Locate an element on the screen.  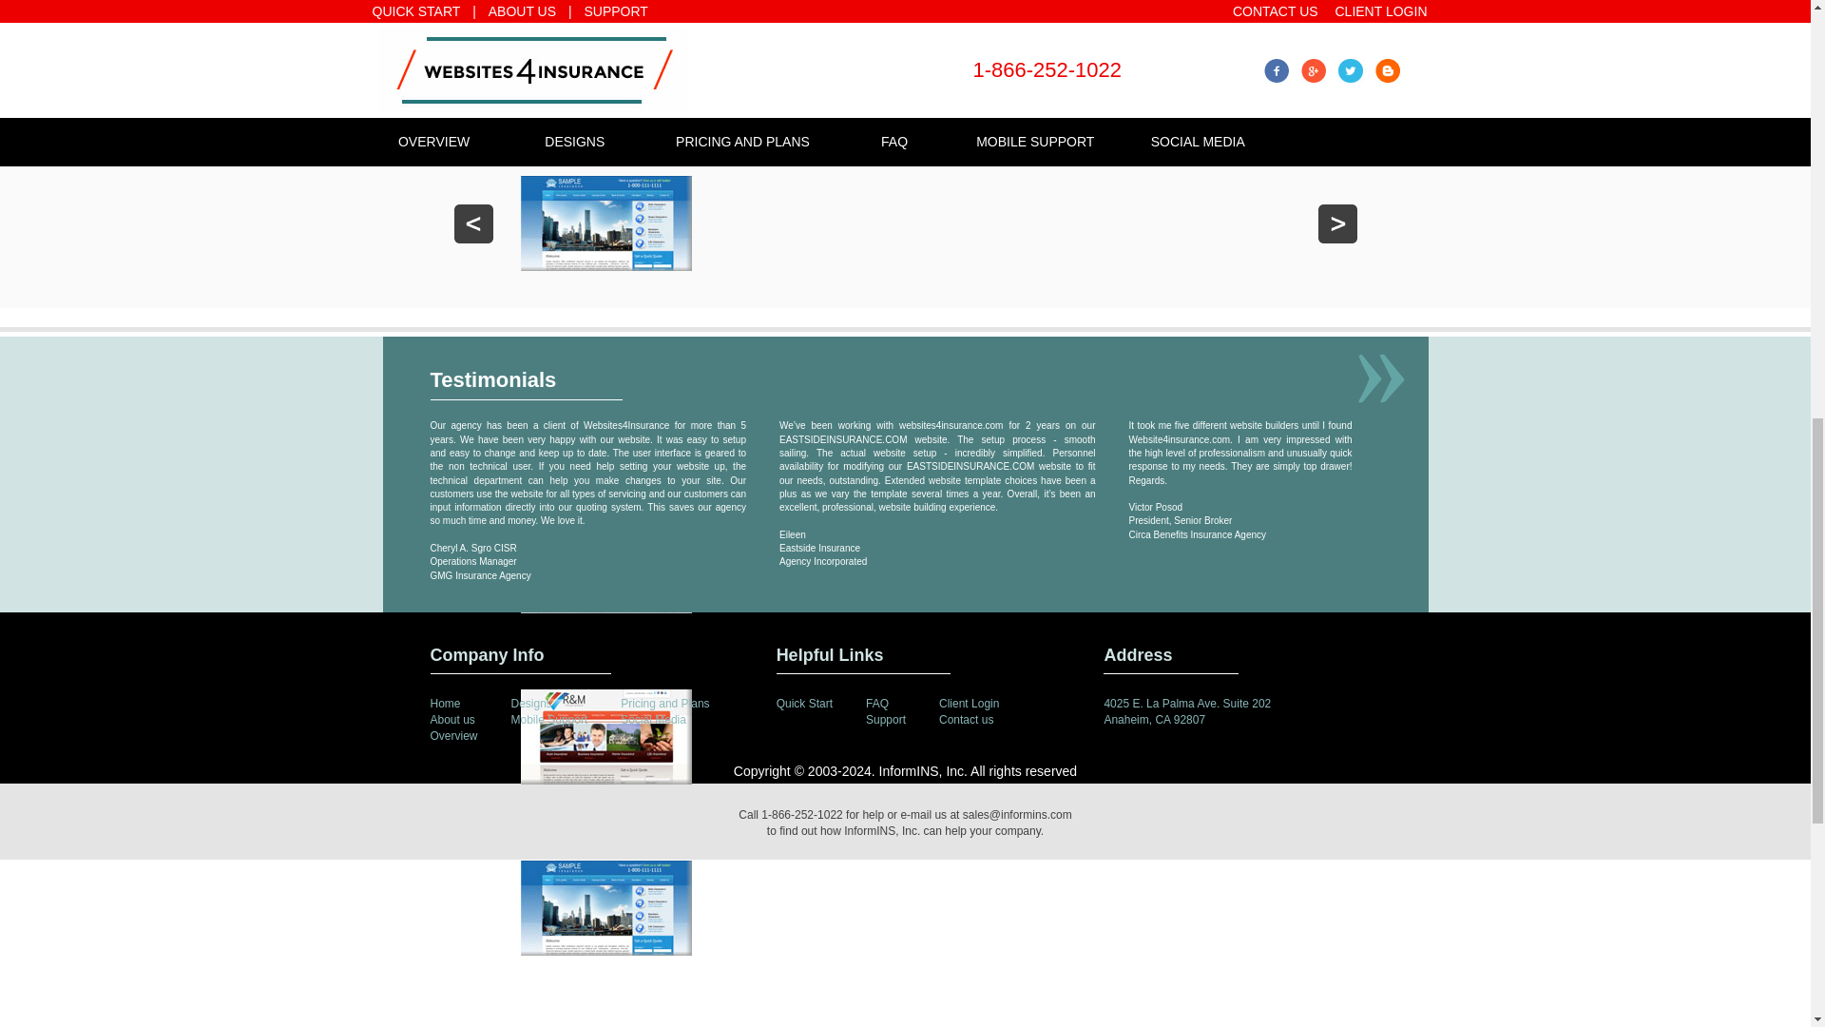
Check Out Live Demos is located at coordinates (906, 118).